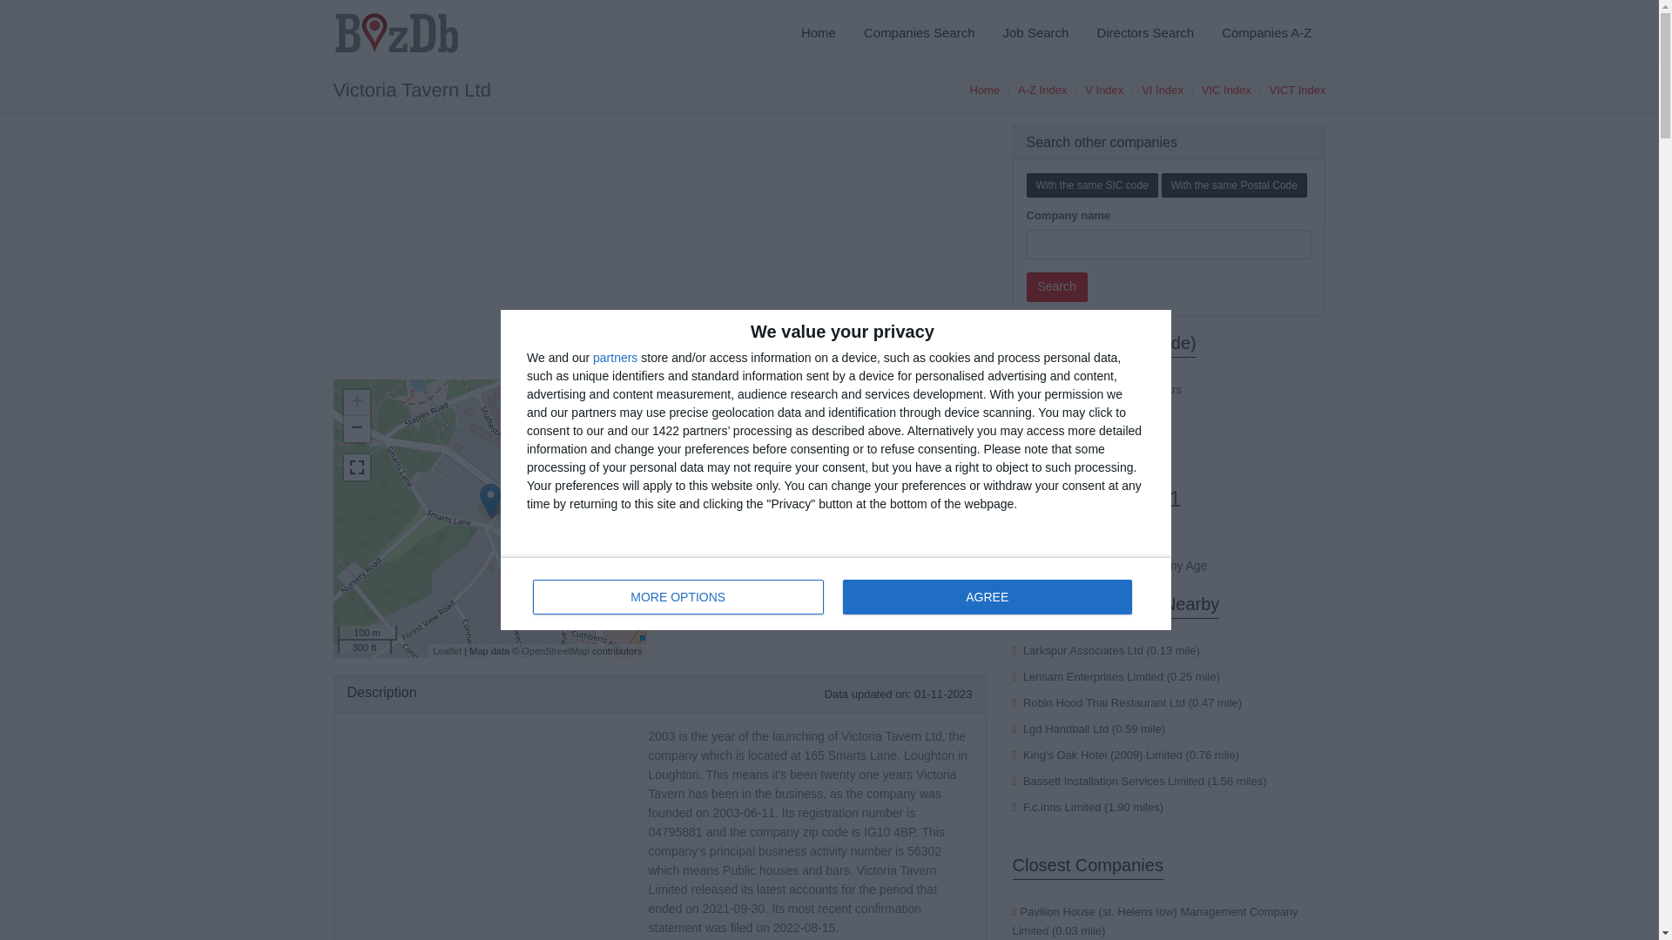 This screenshot has width=1672, height=940. I want to click on Lensam Enterprises Limited, so click(1094, 677).